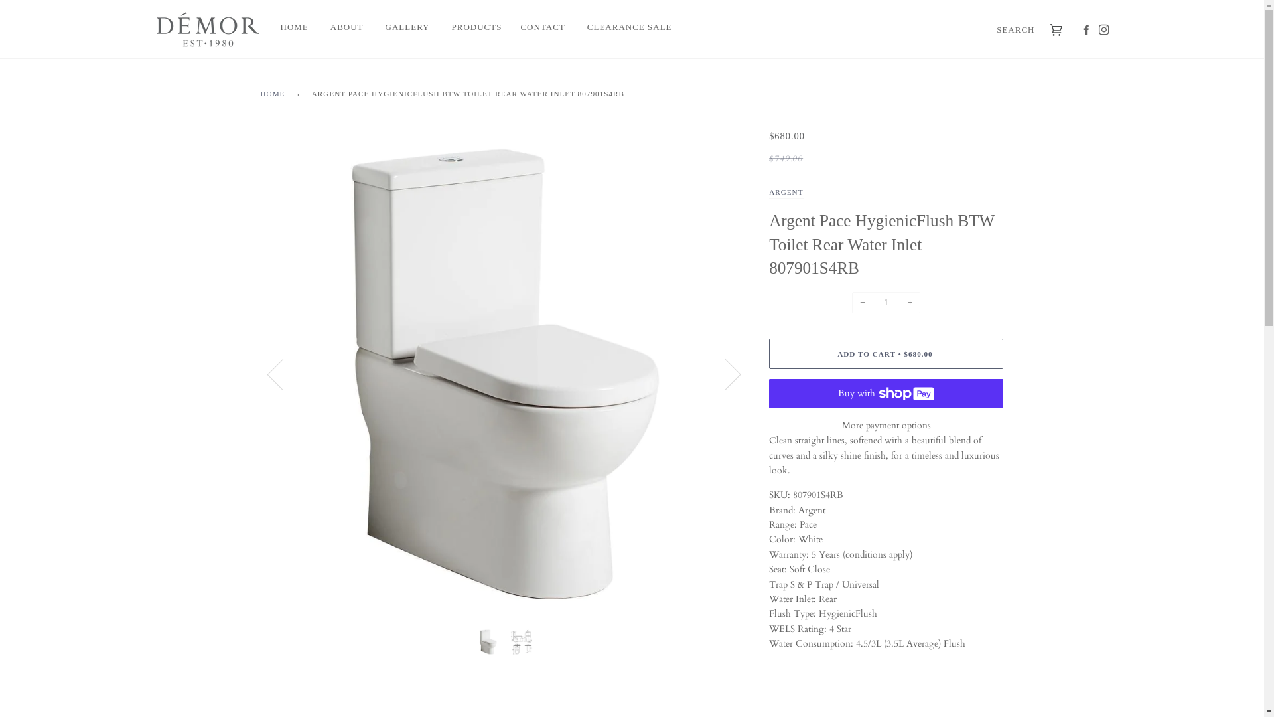  Describe the element at coordinates (534, 28) in the screenshot. I see `CONTACT` at that location.